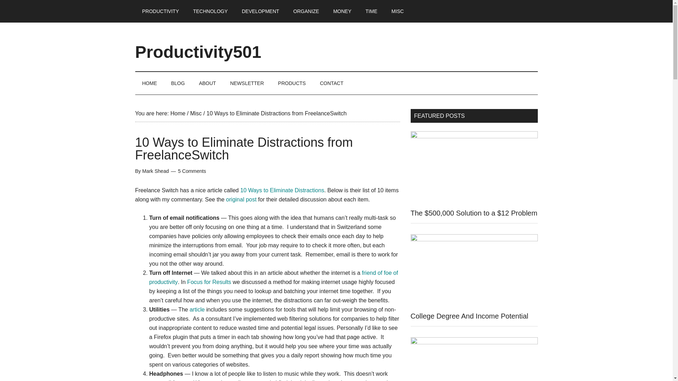 The width and height of the screenshot is (678, 381). Describe the element at coordinates (398, 11) in the screenshot. I see `MISC` at that location.